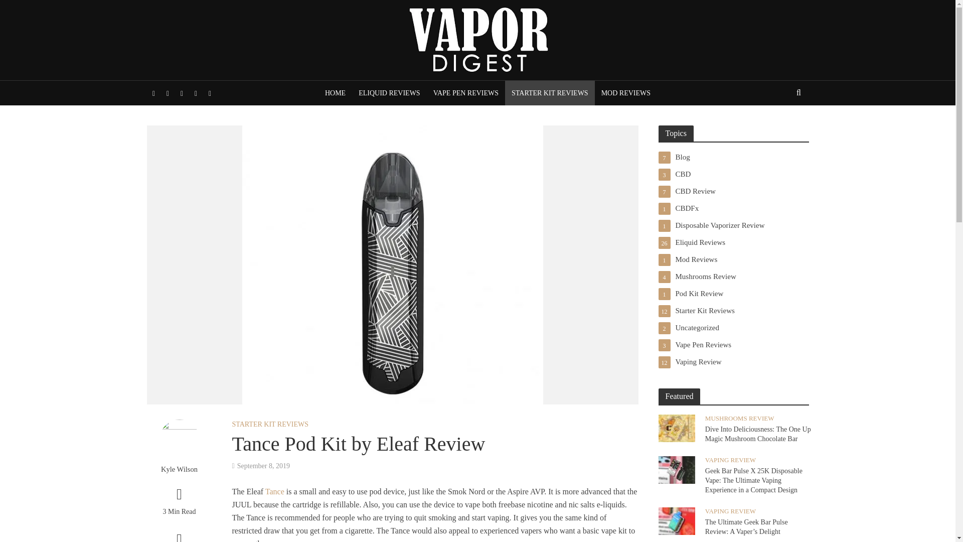 The image size is (963, 542). Describe the element at coordinates (550, 93) in the screenshot. I see `STARTER KIT REVIEWS` at that location.